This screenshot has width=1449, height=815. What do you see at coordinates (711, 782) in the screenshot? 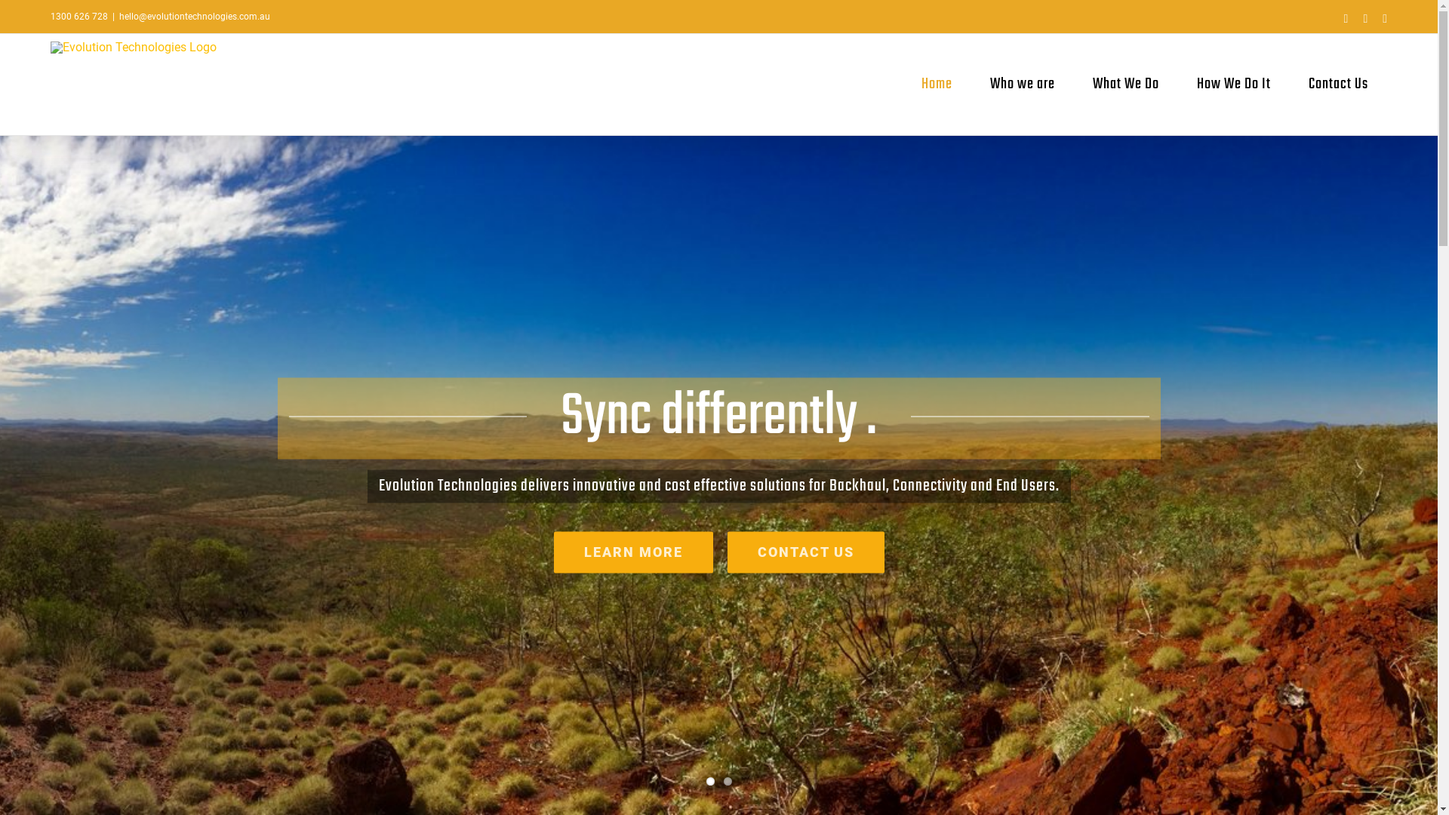
I see `1` at bounding box center [711, 782].